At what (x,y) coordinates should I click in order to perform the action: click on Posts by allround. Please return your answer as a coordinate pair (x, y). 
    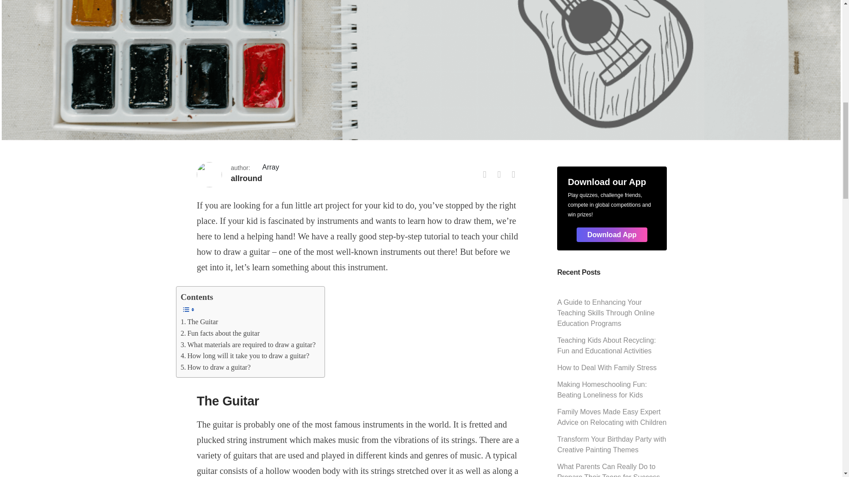
    Looking at the image, I should click on (247, 178).